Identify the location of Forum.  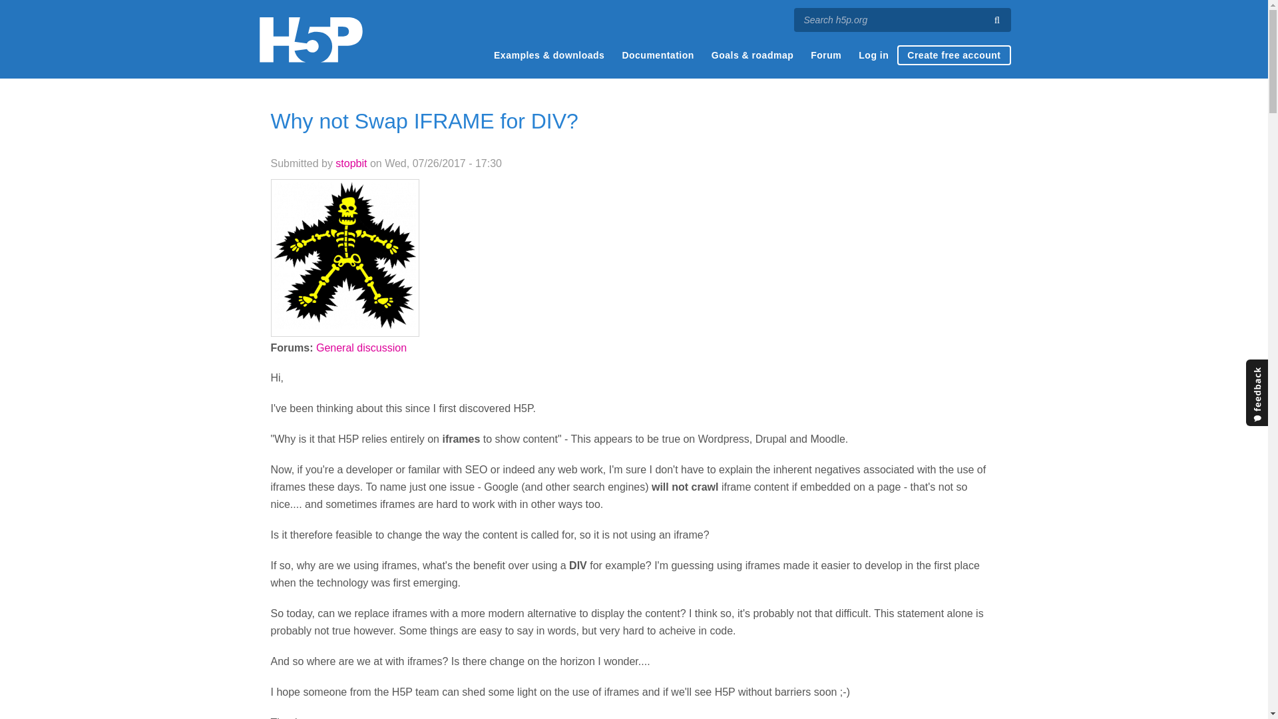
(825, 55).